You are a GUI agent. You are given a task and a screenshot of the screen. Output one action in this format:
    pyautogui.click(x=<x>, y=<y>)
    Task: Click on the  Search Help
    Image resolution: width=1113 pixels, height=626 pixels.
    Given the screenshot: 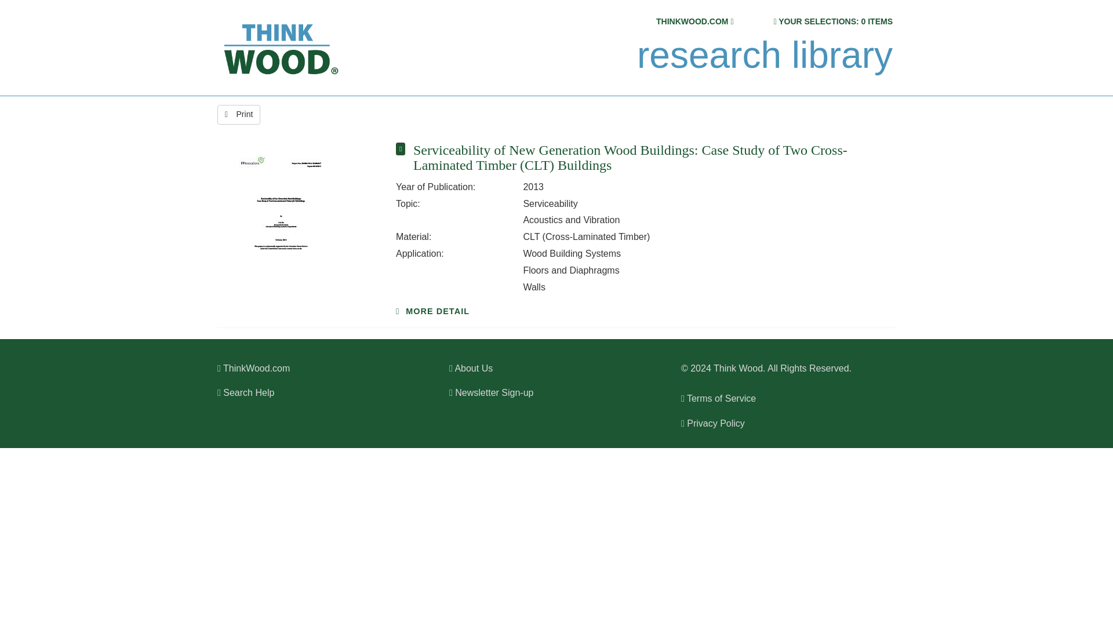 What is the action you would take?
    pyautogui.click(x=245, y=392)
    